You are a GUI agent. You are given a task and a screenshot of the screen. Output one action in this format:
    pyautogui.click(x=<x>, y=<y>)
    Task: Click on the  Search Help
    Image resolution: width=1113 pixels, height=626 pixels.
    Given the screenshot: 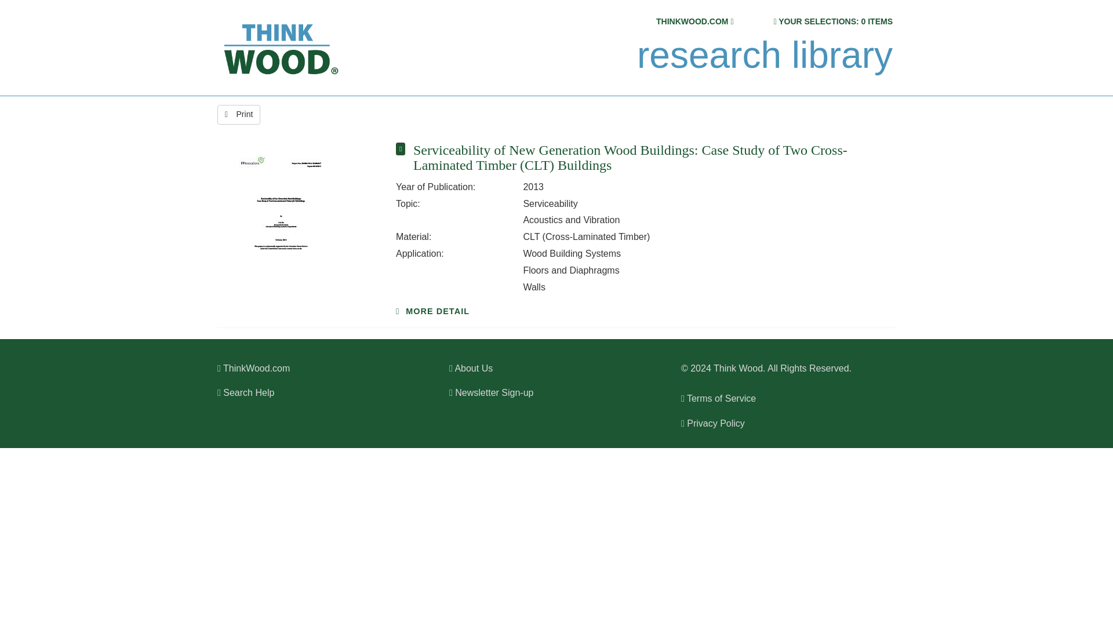 What is the action you would take?
    pyautogui.click(x=245, y=392)
    